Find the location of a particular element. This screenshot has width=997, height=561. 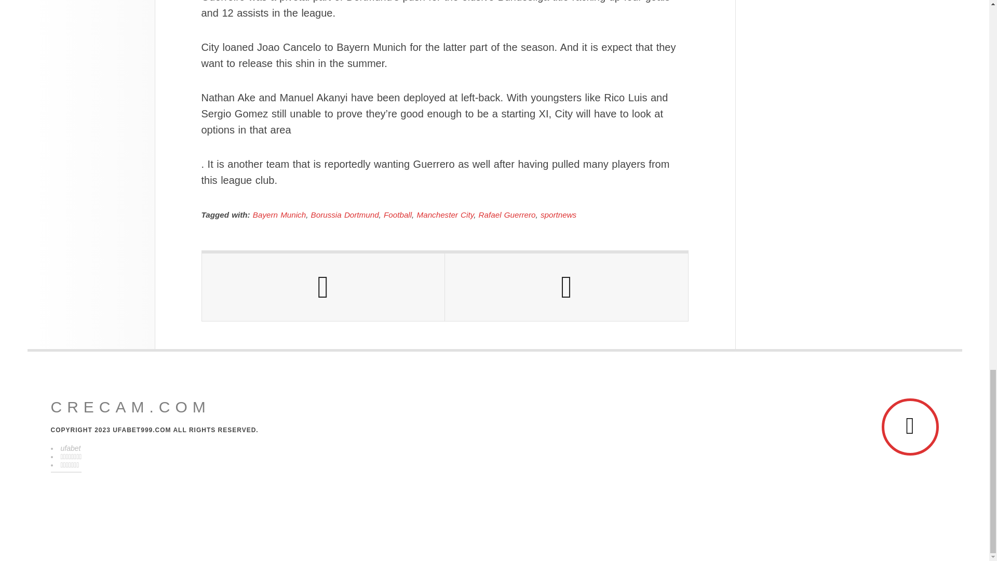

Football is located at coordinates (398, 215).